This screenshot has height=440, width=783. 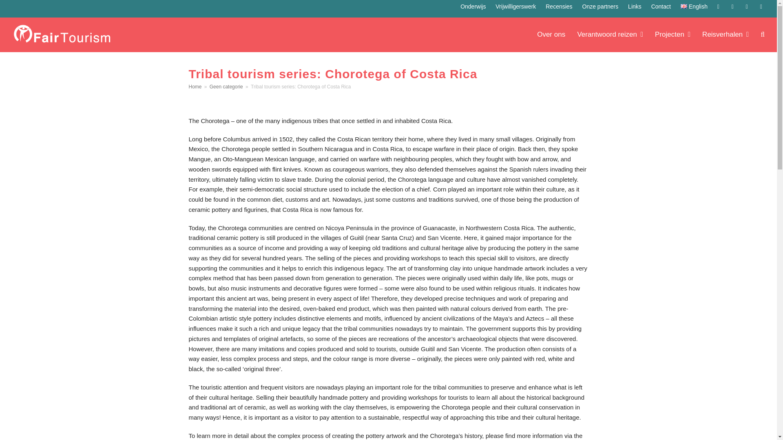 What do you see at coordinates (515, 6) in the screenshot?
I see `Vrijwilligerswerk` at bounding box center [515, 6].